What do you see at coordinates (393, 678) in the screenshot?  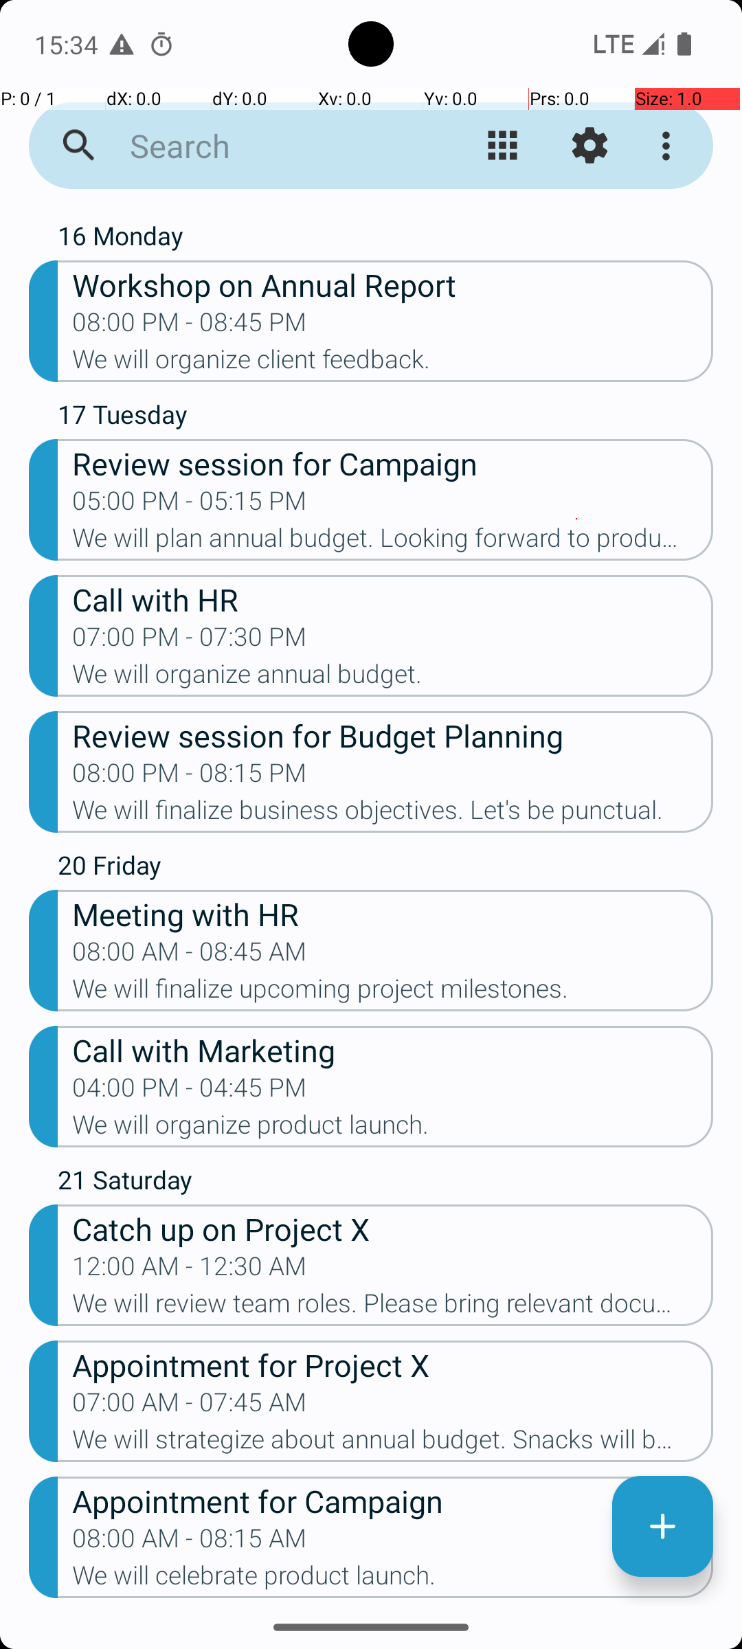 I see `We will organize annual budget.` at bounding box center [393, 678].